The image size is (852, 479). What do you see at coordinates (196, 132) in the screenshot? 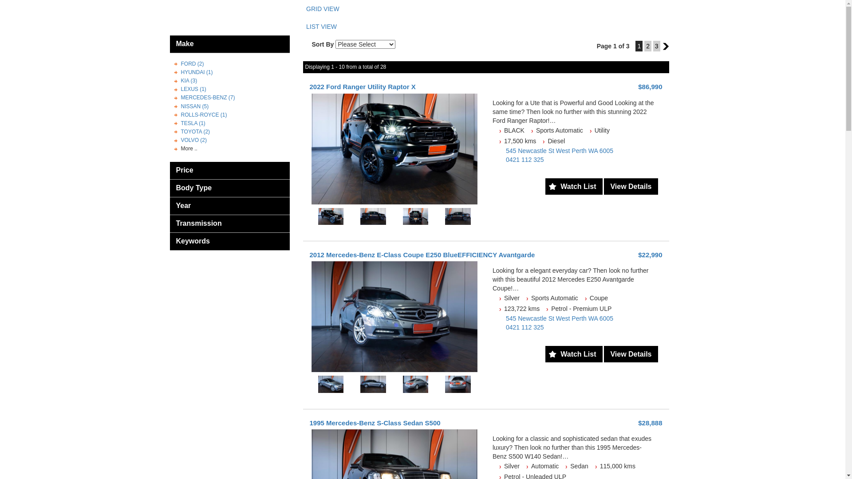
I see `TOYOTA (2)` at bounding box center [196, 132].